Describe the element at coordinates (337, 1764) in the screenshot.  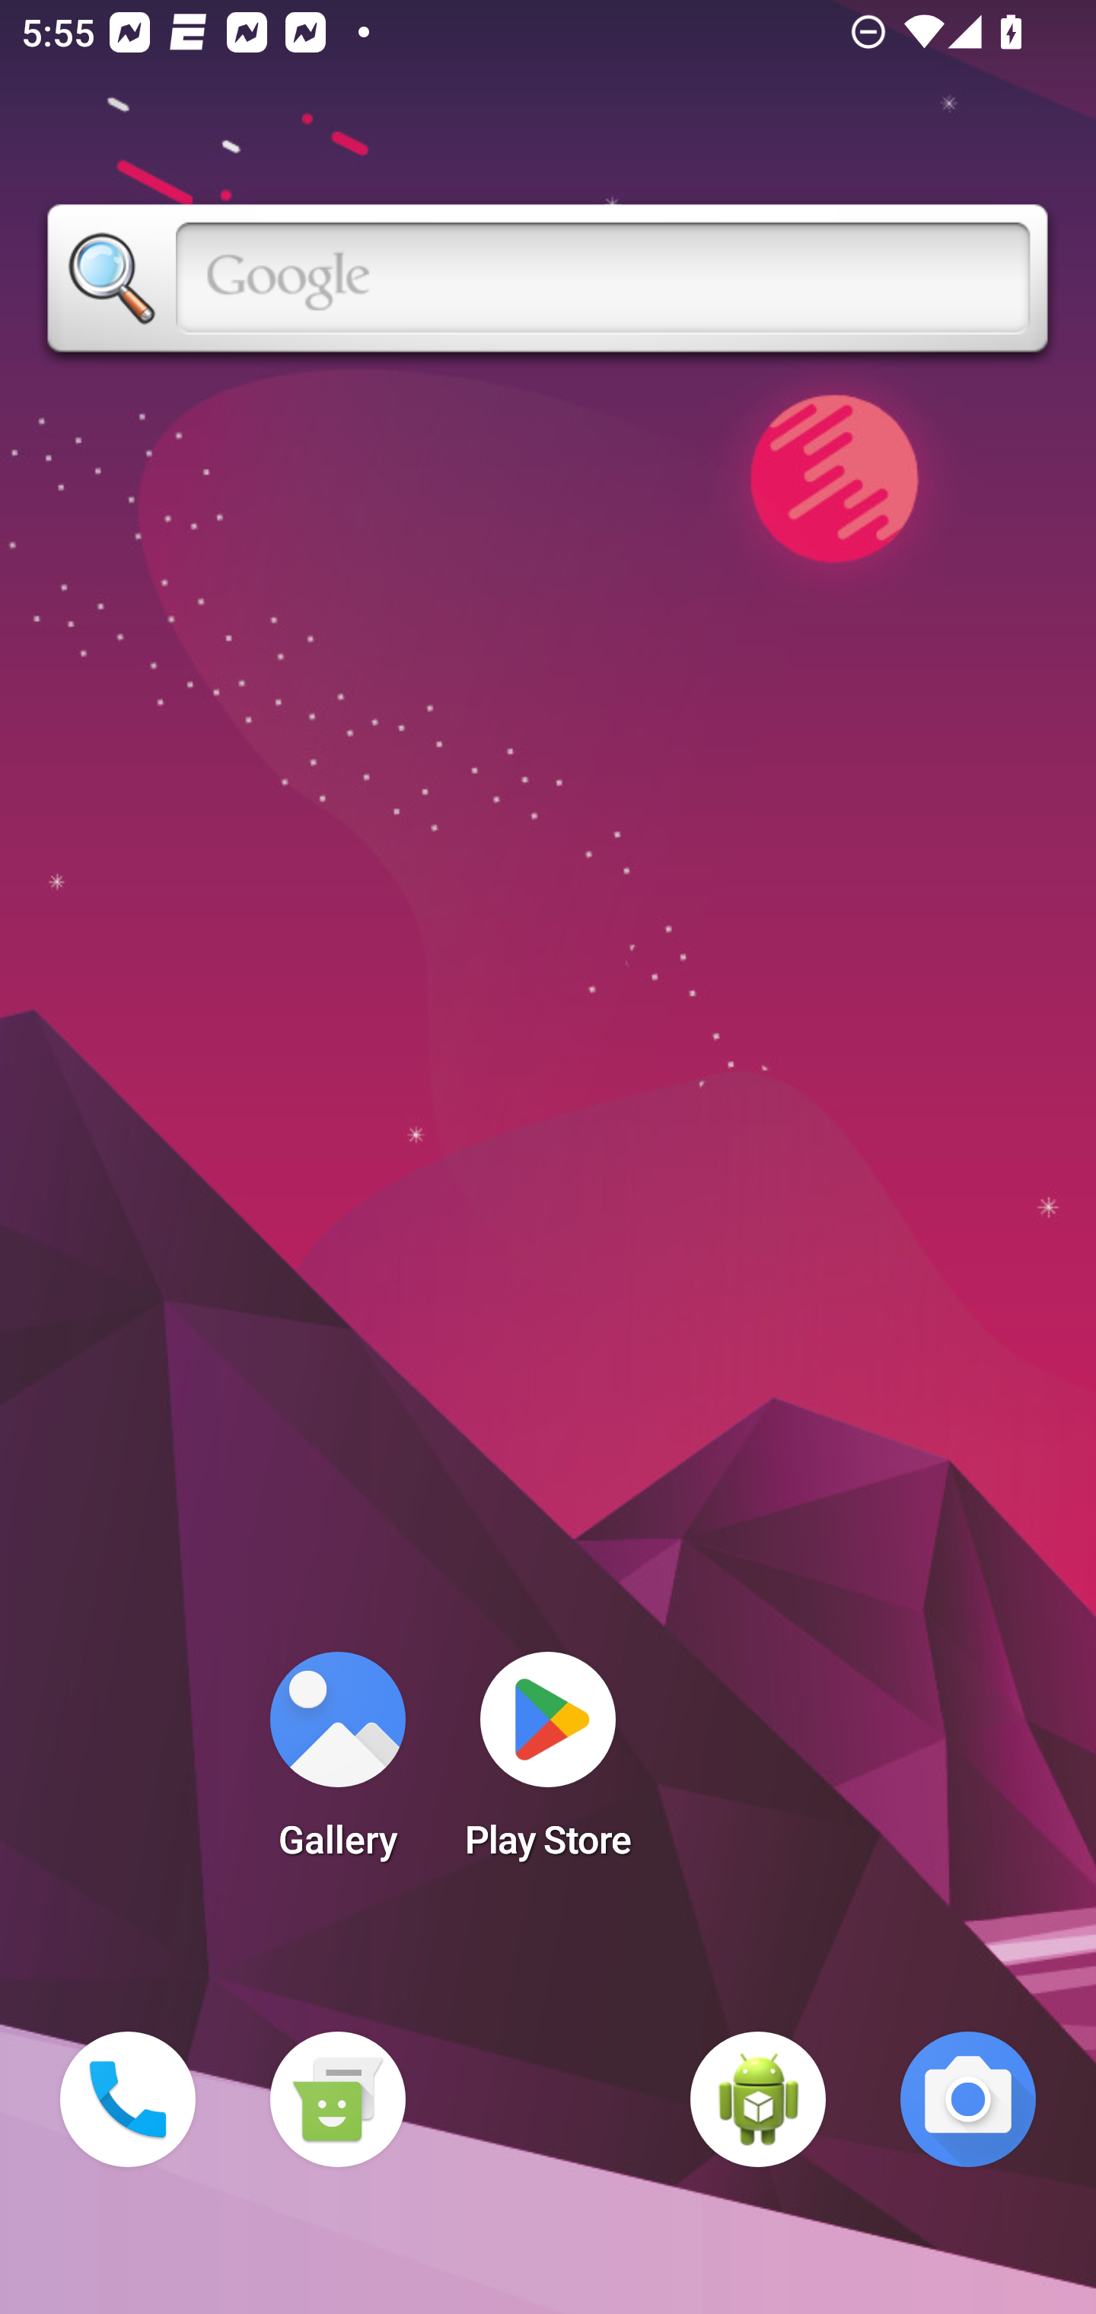
I see `Gallery` at that location.